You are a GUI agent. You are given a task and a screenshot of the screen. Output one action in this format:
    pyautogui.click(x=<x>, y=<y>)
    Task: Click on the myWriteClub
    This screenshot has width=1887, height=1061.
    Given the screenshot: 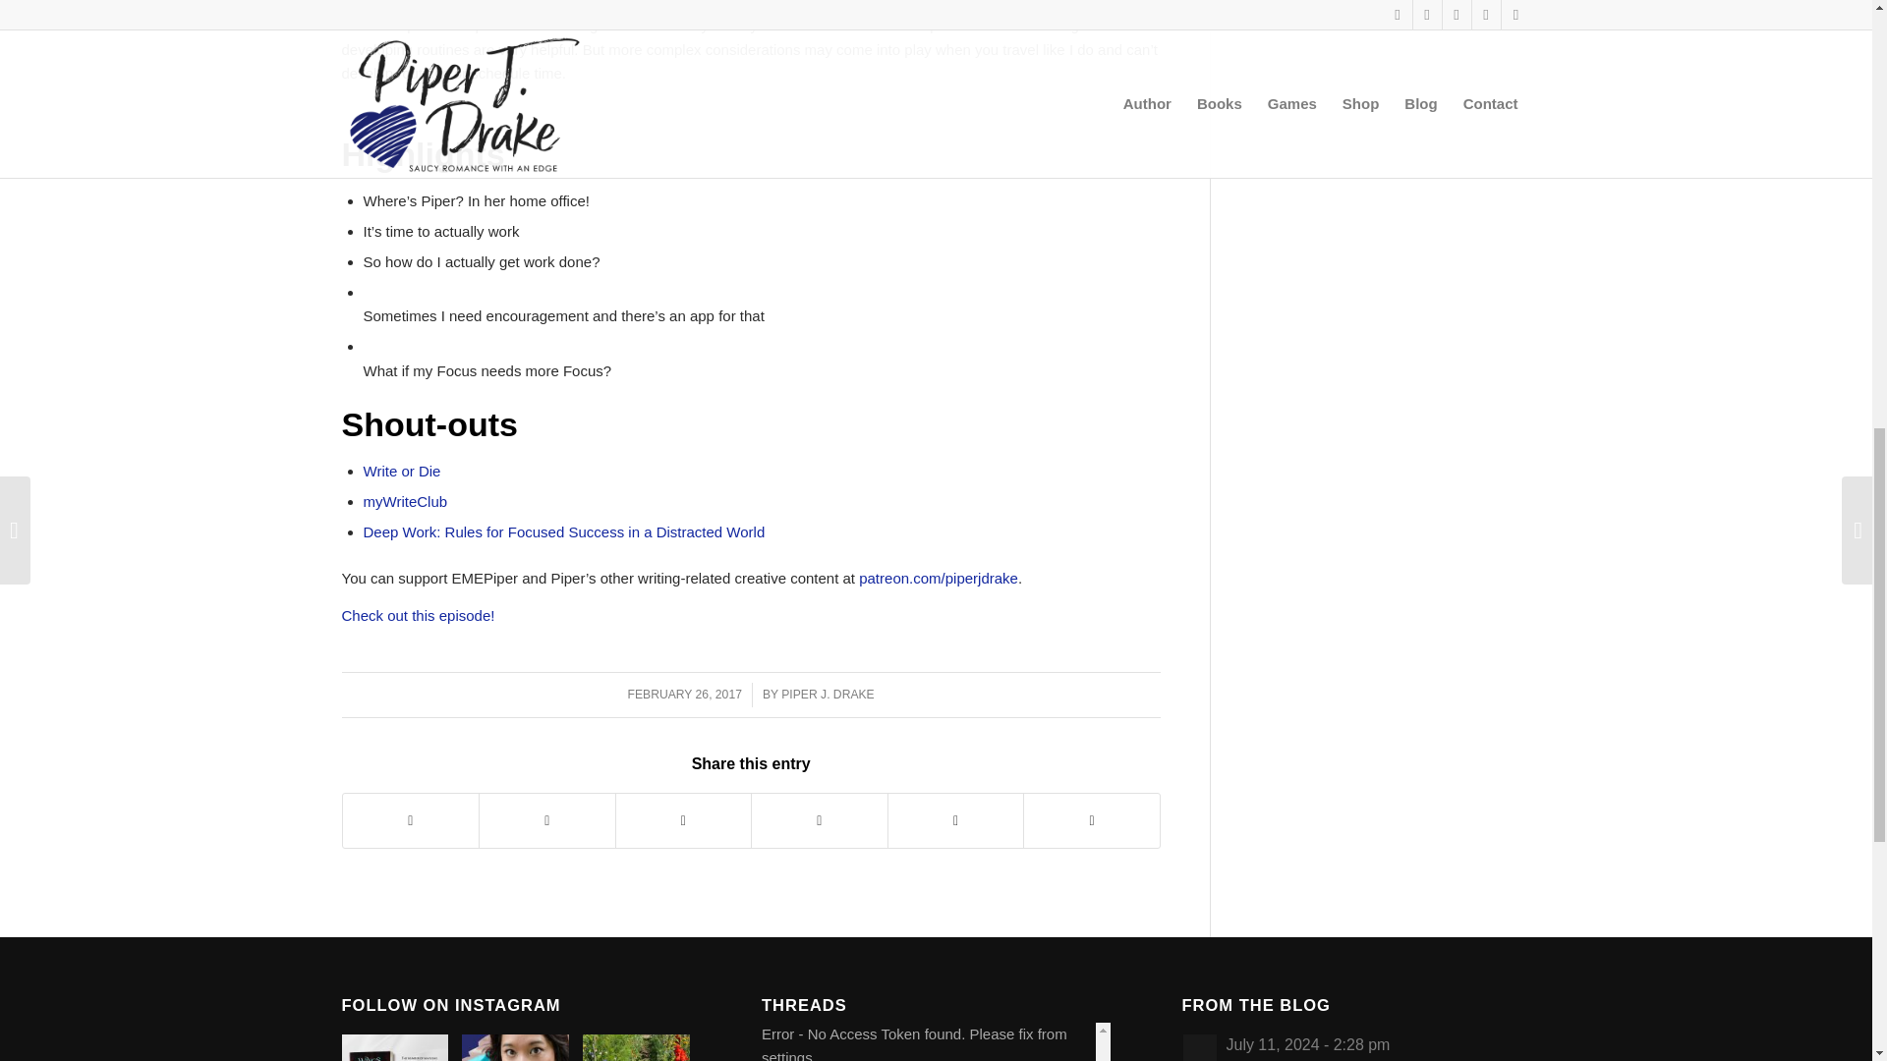 What is the action you would take?
    pyautogui.click(x=406, y=501)
    